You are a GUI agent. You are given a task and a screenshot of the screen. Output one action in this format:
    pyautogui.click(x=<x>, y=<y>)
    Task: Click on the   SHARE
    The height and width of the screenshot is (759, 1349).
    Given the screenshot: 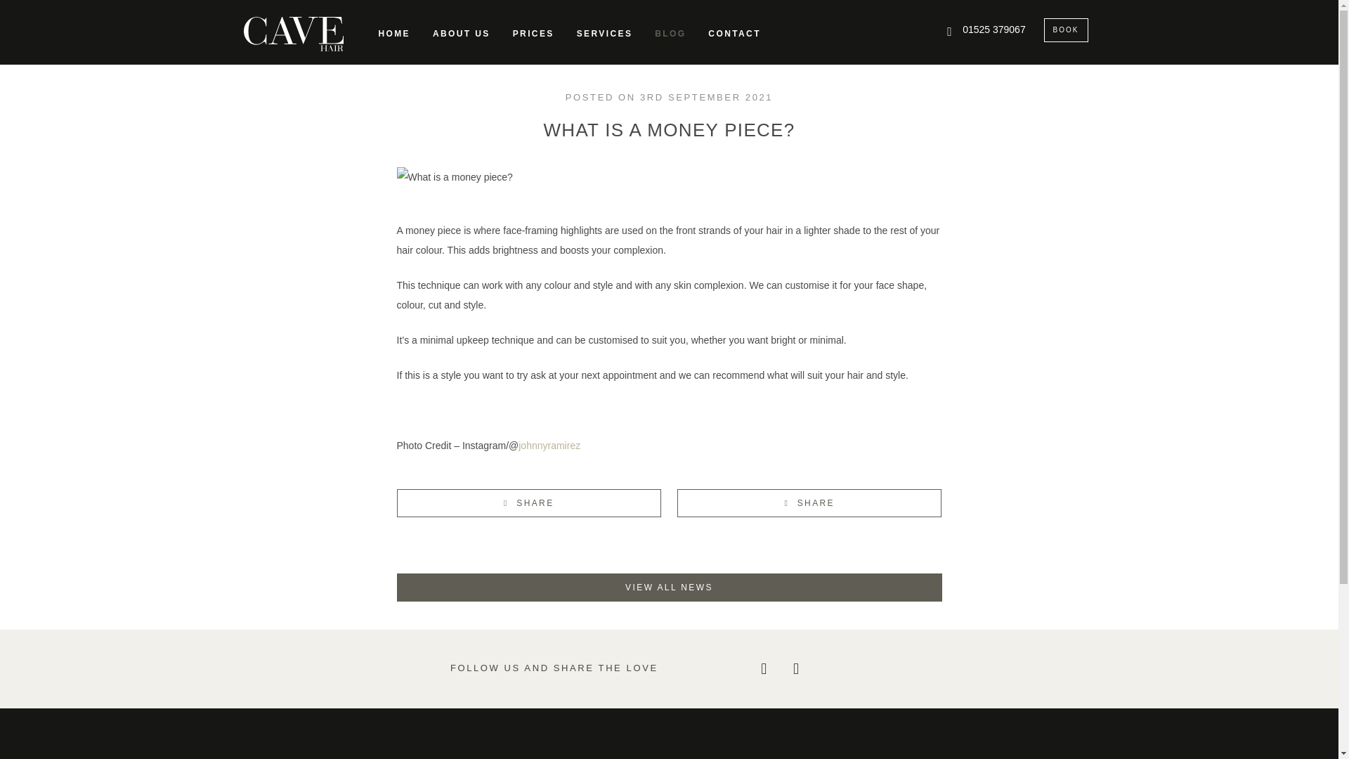 What is the action you would take?
    pyautogui.click(x=528, y=502)
    